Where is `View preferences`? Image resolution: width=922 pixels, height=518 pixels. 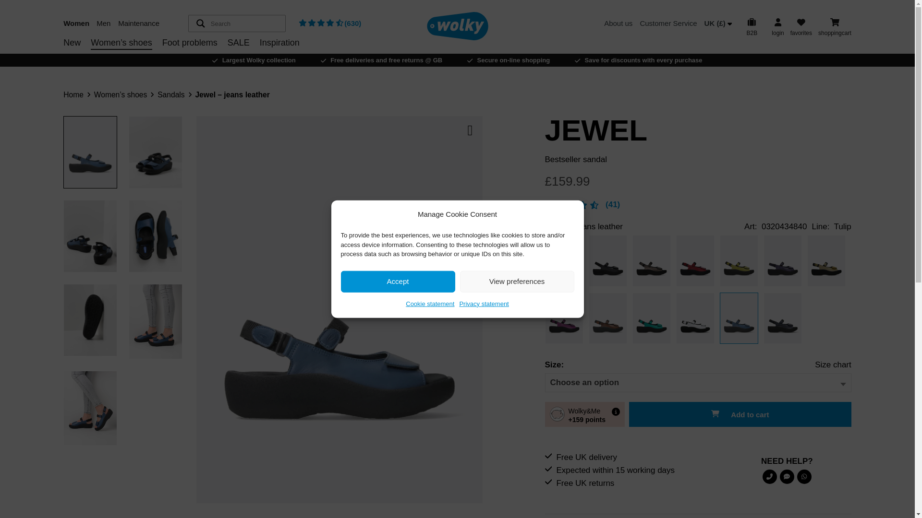
View preferences is located at coordinates (517, 281).